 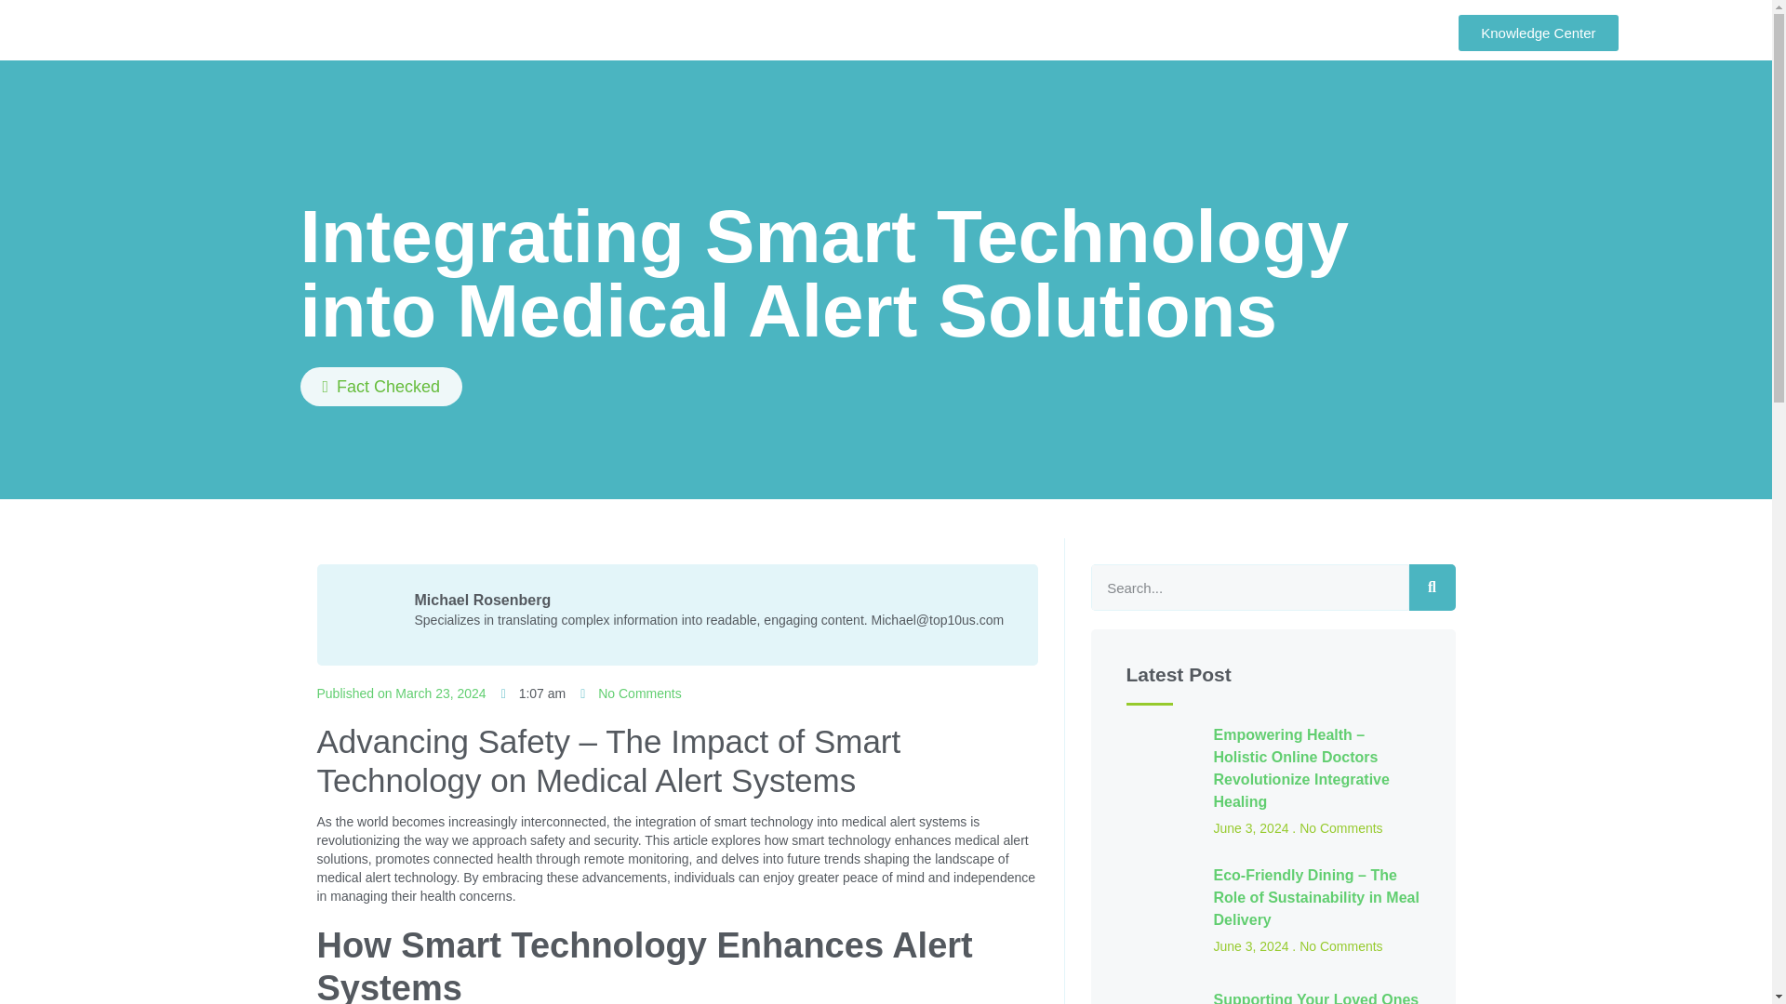 I want to click on Knowledge Center, so click(x=1539, y=33).